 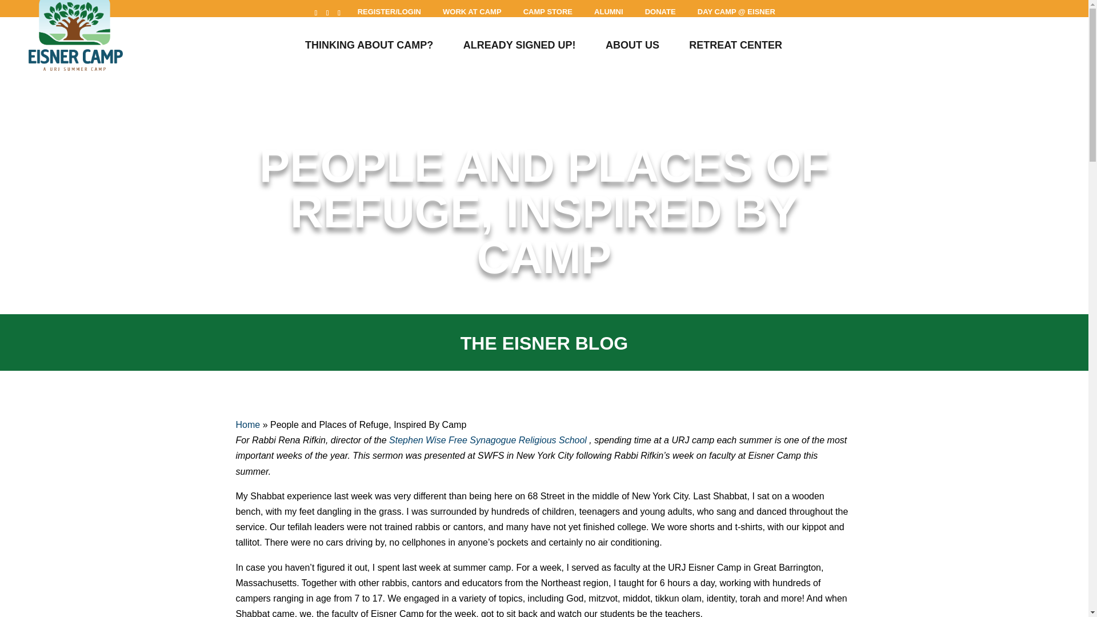 What do you see at coordinates (488, 440) in the screenshot?
I see `Stephen Wise Free Synagogue Religious School` at bounding box center [488, 440].